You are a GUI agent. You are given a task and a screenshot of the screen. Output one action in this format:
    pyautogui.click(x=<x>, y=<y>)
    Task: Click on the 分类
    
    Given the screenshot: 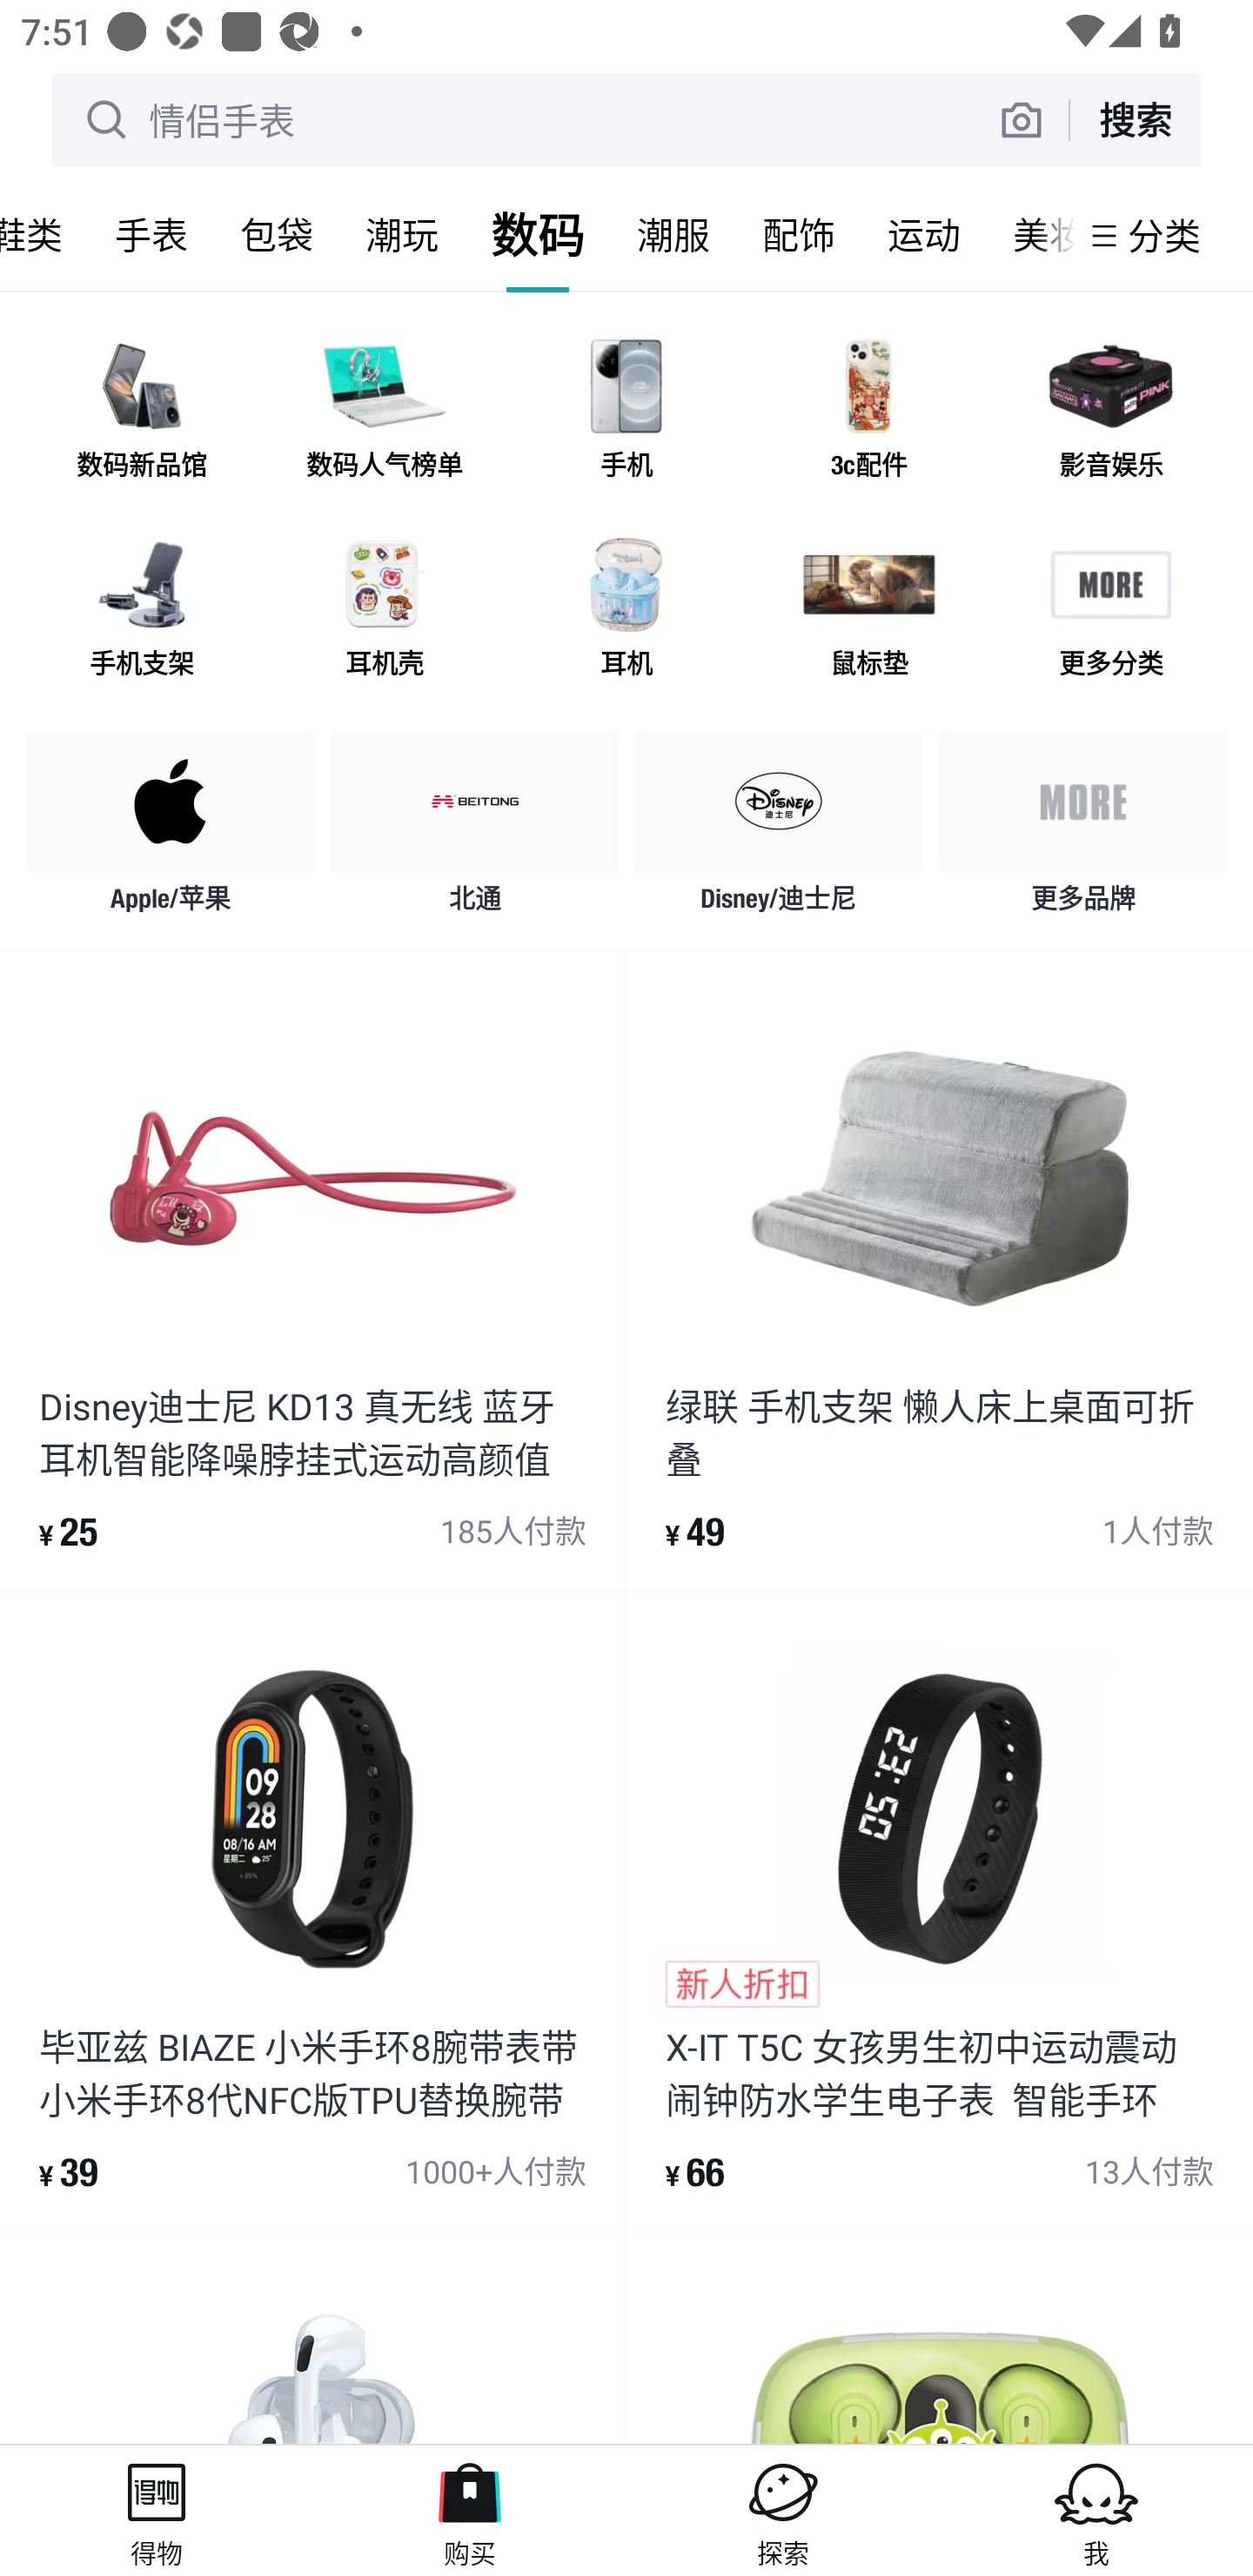 What is the action you would take?
    pyautogui.click(x=1164, y=235)
    